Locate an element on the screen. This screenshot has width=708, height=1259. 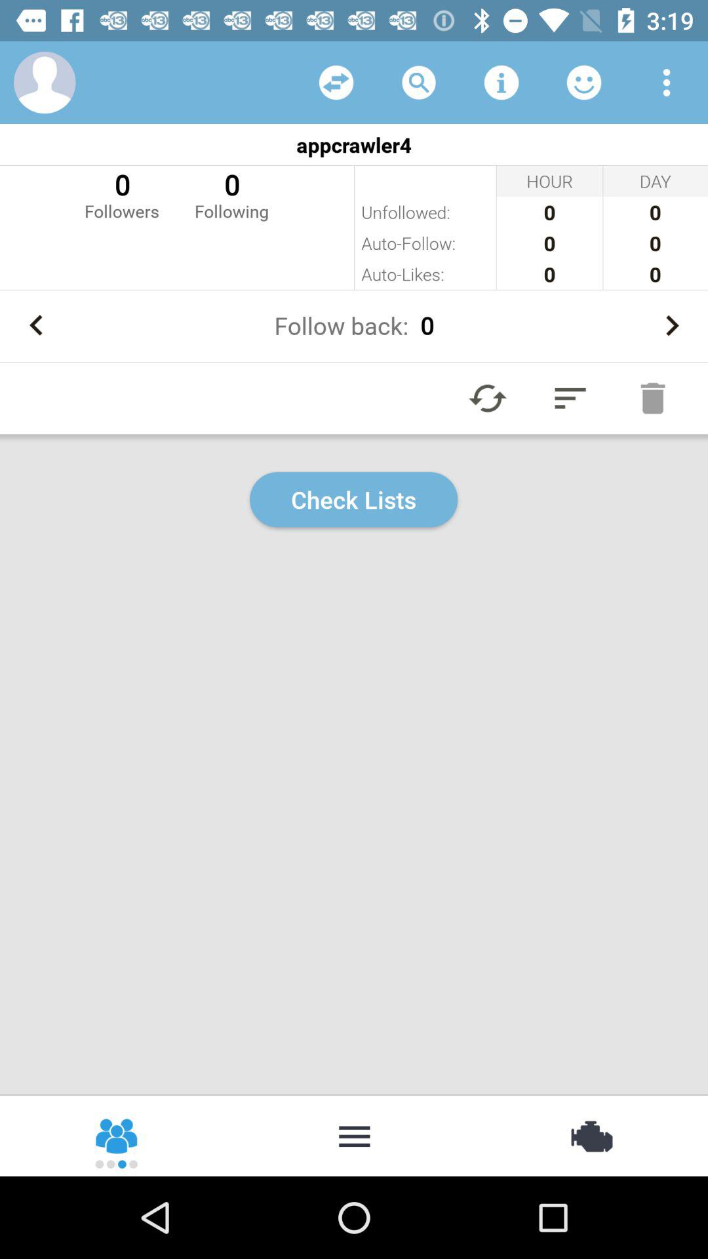
click to view menu is located at coordinates (667, 83).